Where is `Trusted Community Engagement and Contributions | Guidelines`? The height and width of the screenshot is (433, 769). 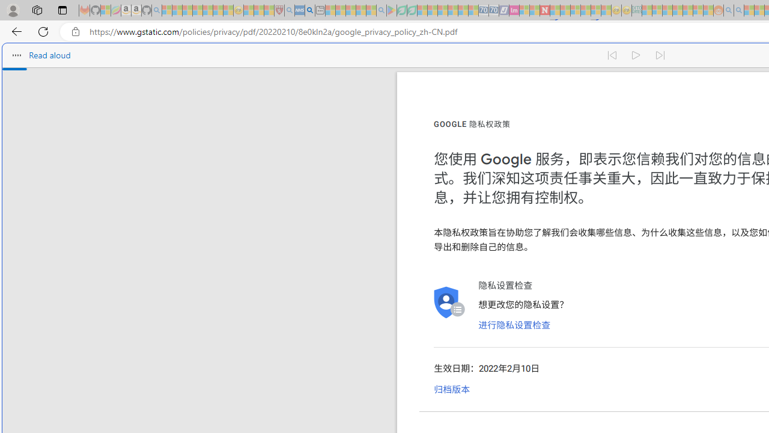
Trusted Community Engagement and Contributions | Guidelines is located at coordinates (555, 11).